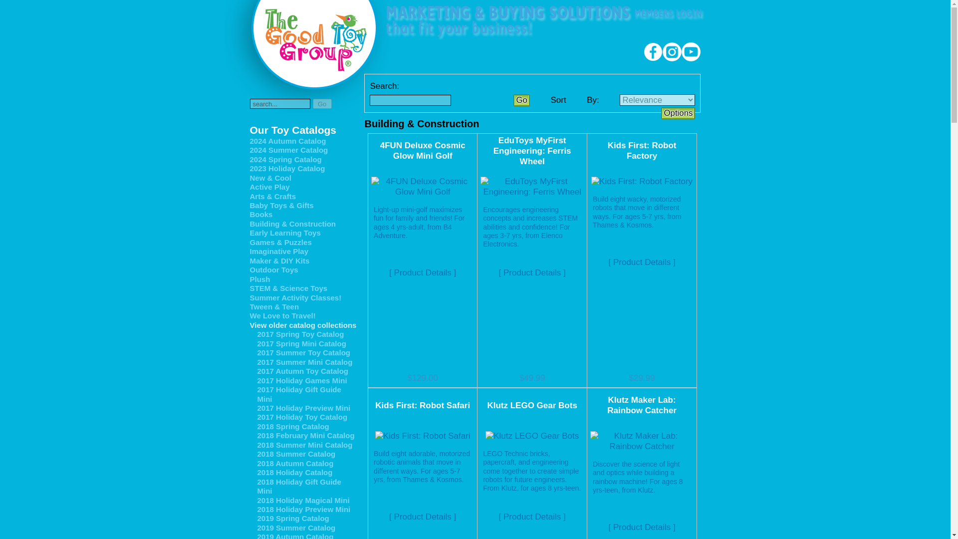 This screenshot has height=539, width=958. What do you see at coordinates (521, 100) in the screenshot?
I see `Go` at bounding box center [521, 100].